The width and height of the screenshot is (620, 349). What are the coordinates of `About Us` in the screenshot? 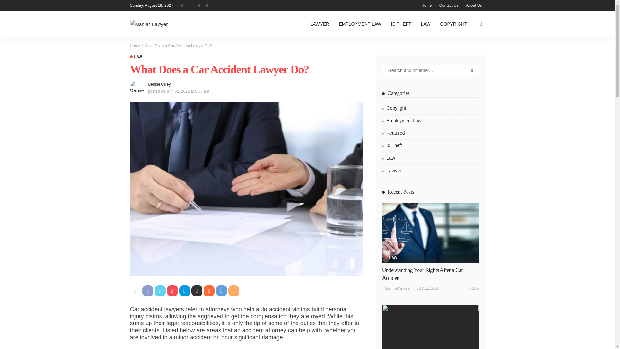 It's located at (473, 5).